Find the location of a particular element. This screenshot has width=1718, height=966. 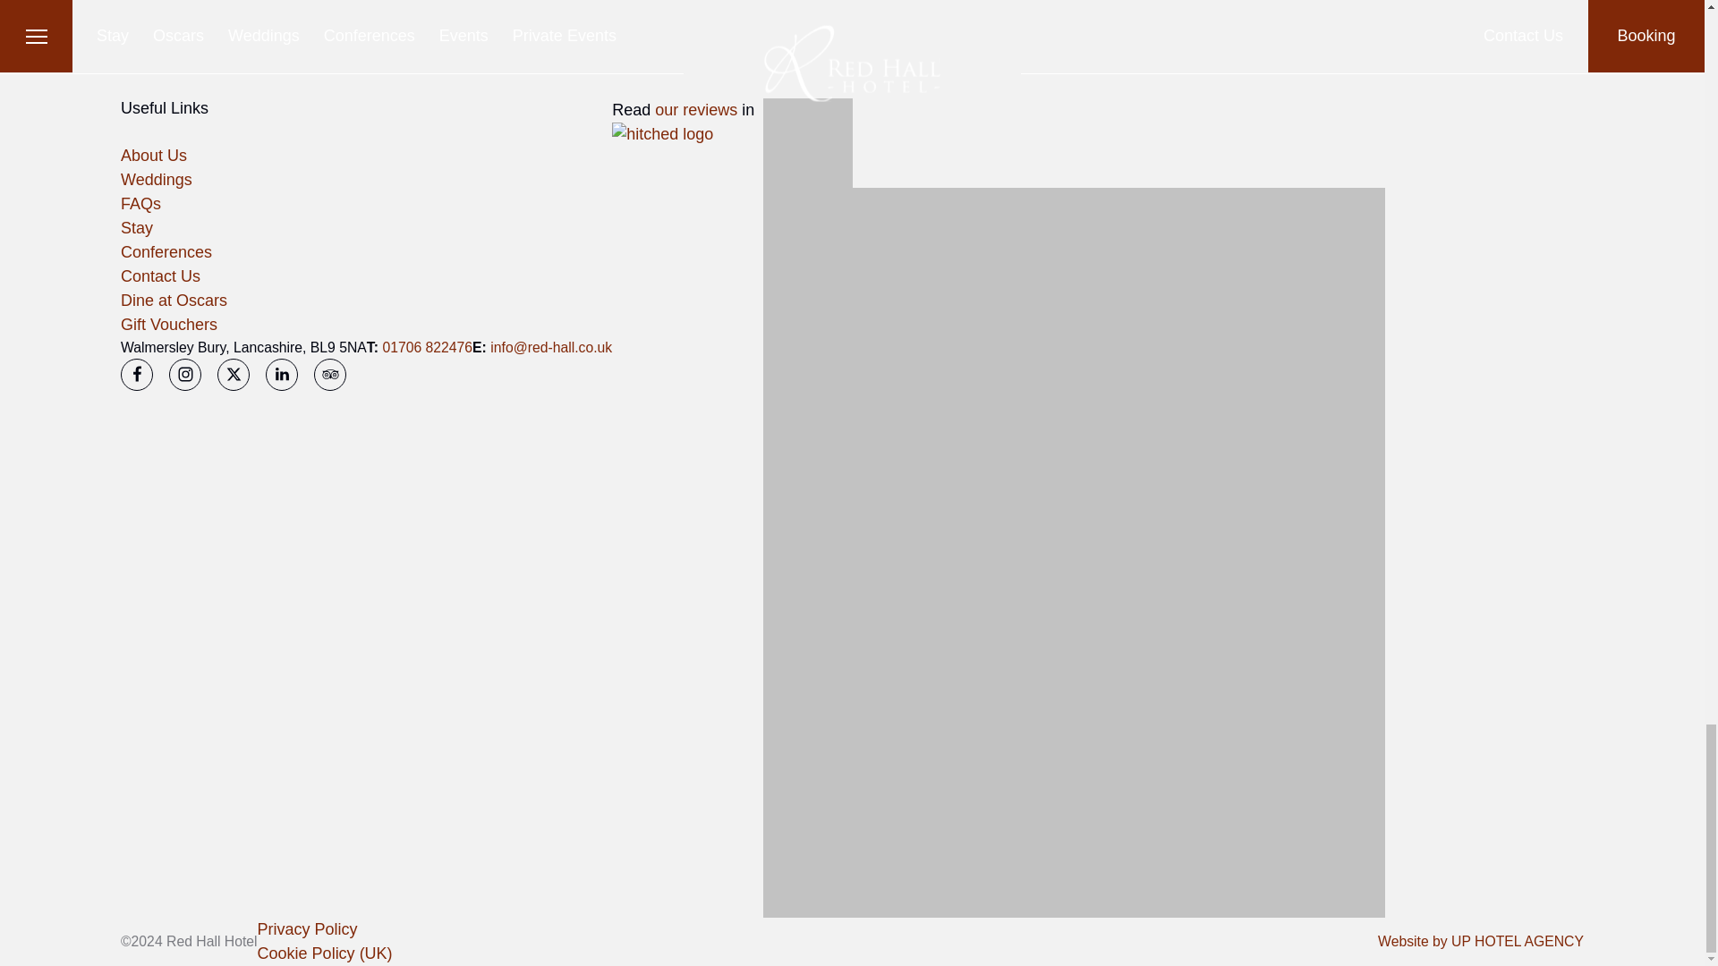

About Us is located at coordinates (154, 156).